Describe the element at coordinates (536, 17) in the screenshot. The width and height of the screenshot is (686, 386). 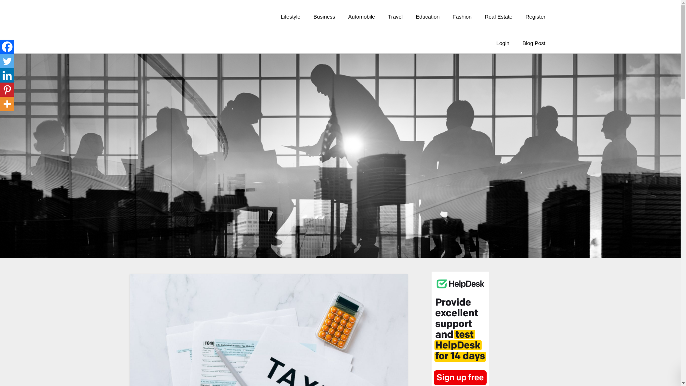
I see `Register` at that location.